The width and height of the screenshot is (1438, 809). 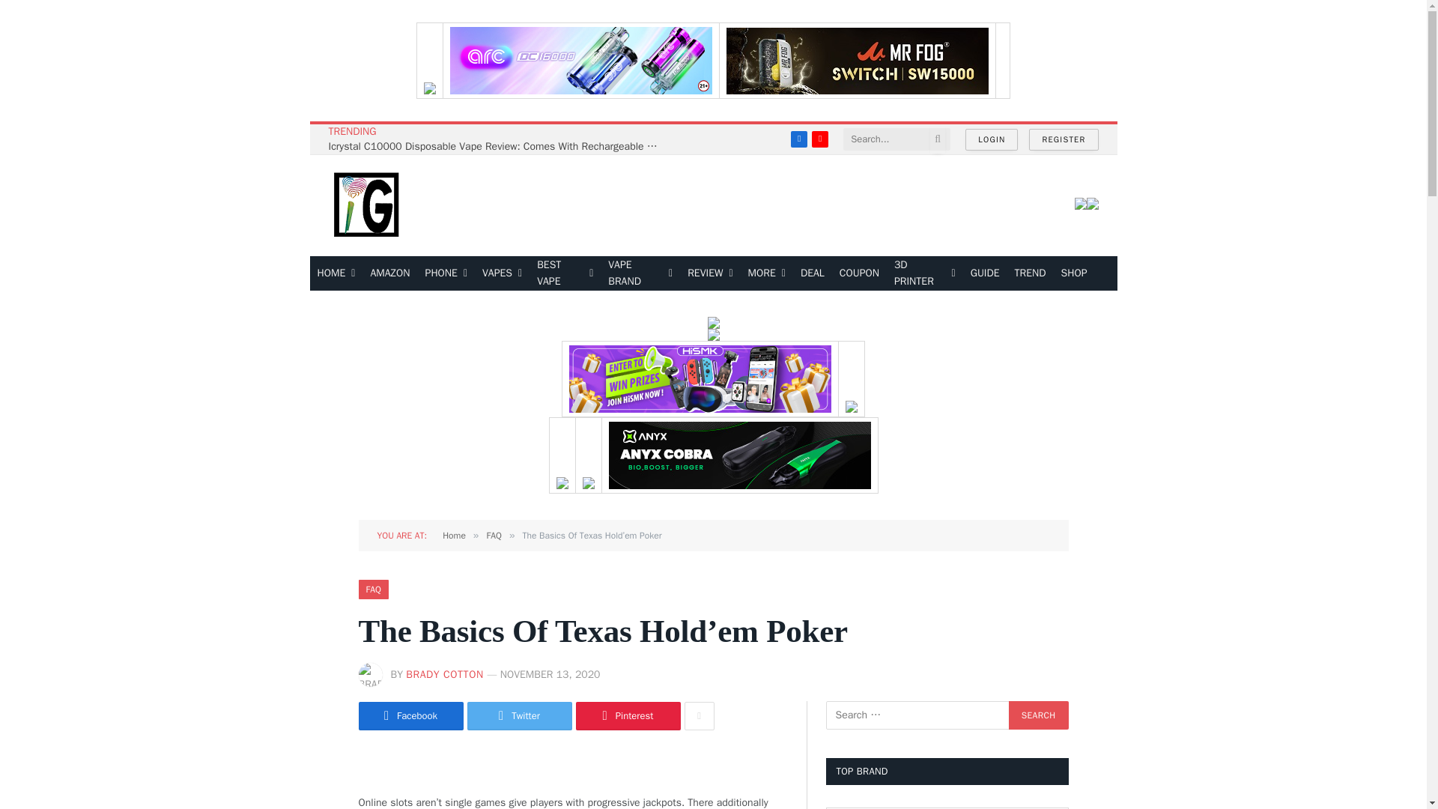 I want to click on Facebook, so click(x=798, y=139).